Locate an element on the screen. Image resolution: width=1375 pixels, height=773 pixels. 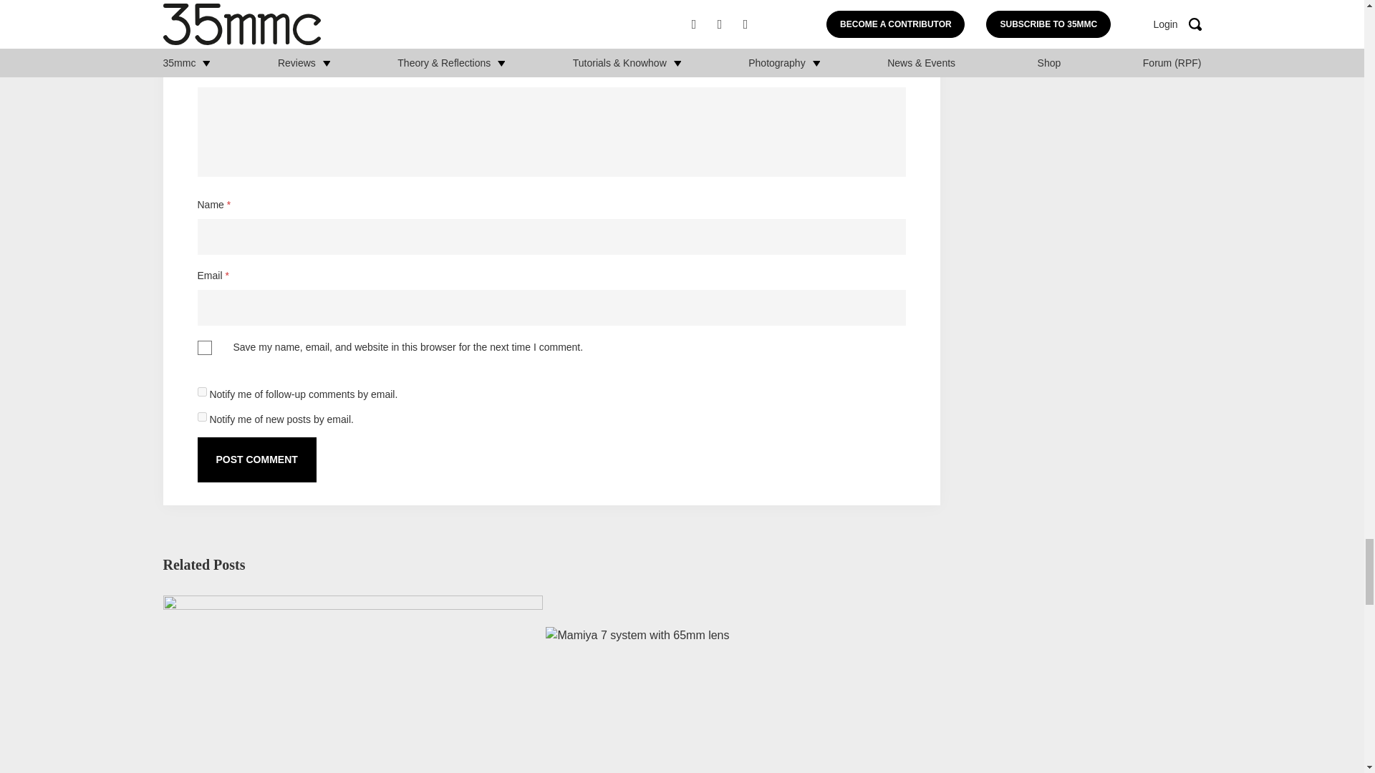
subscribe is located at coordinates (202, 392).